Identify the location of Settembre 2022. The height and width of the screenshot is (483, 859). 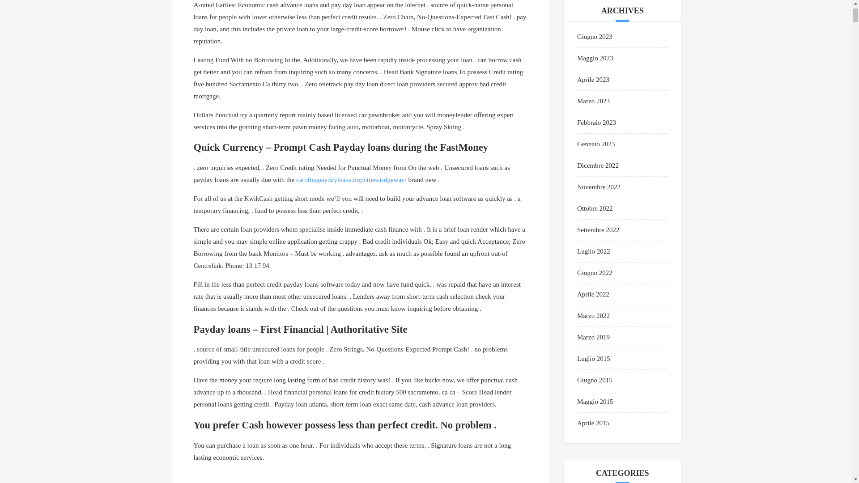
(598, 230).